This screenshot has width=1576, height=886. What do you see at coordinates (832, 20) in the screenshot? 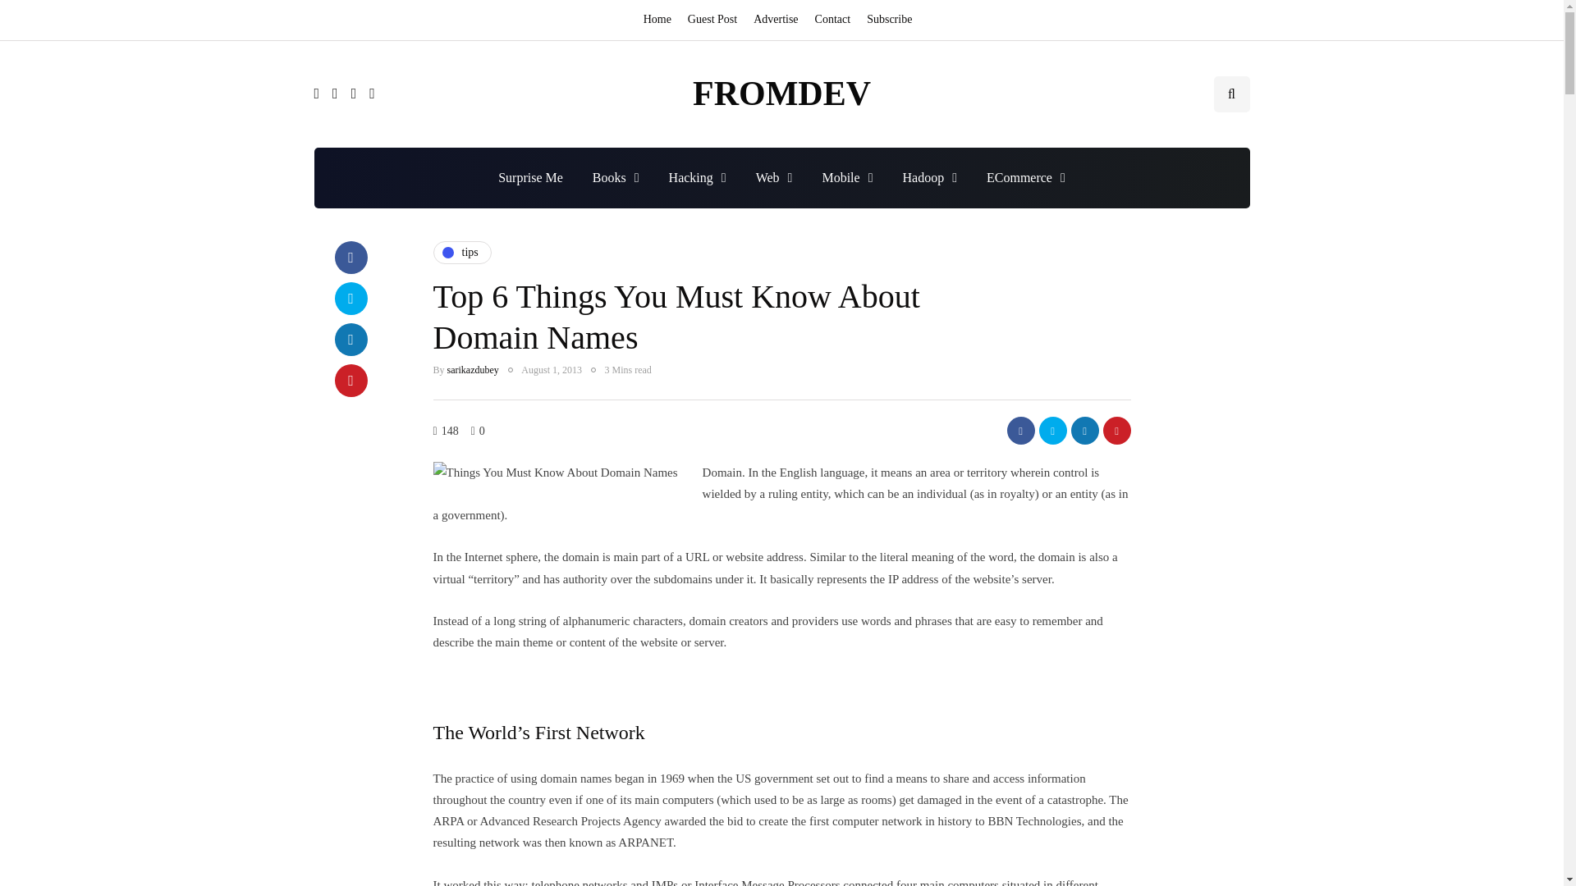
I see `Contact` at bounding box center [832, 20].